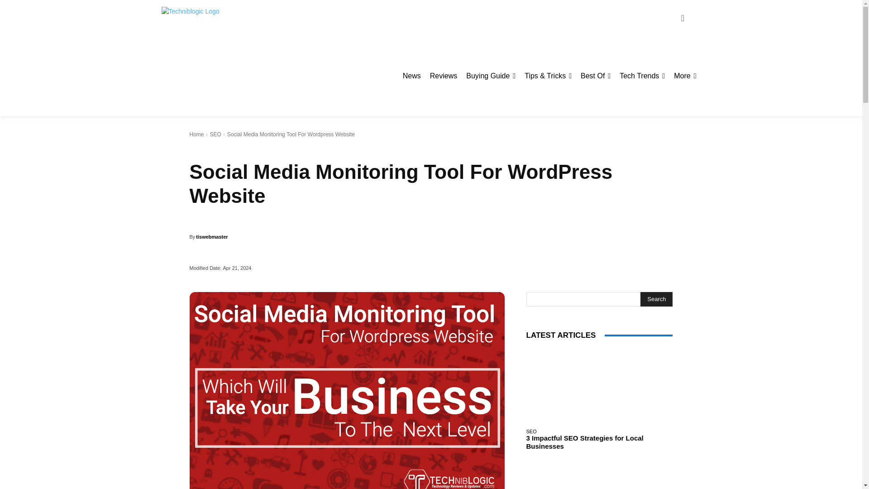  I want to click on Techniblogic Logo, so click(211, 17).